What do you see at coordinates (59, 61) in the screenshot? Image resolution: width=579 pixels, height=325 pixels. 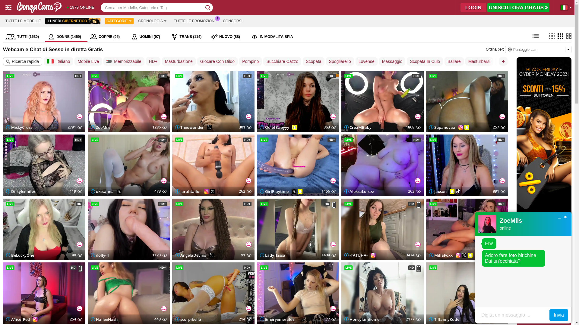 I see `Italiano` at bounding box center [59, 61].